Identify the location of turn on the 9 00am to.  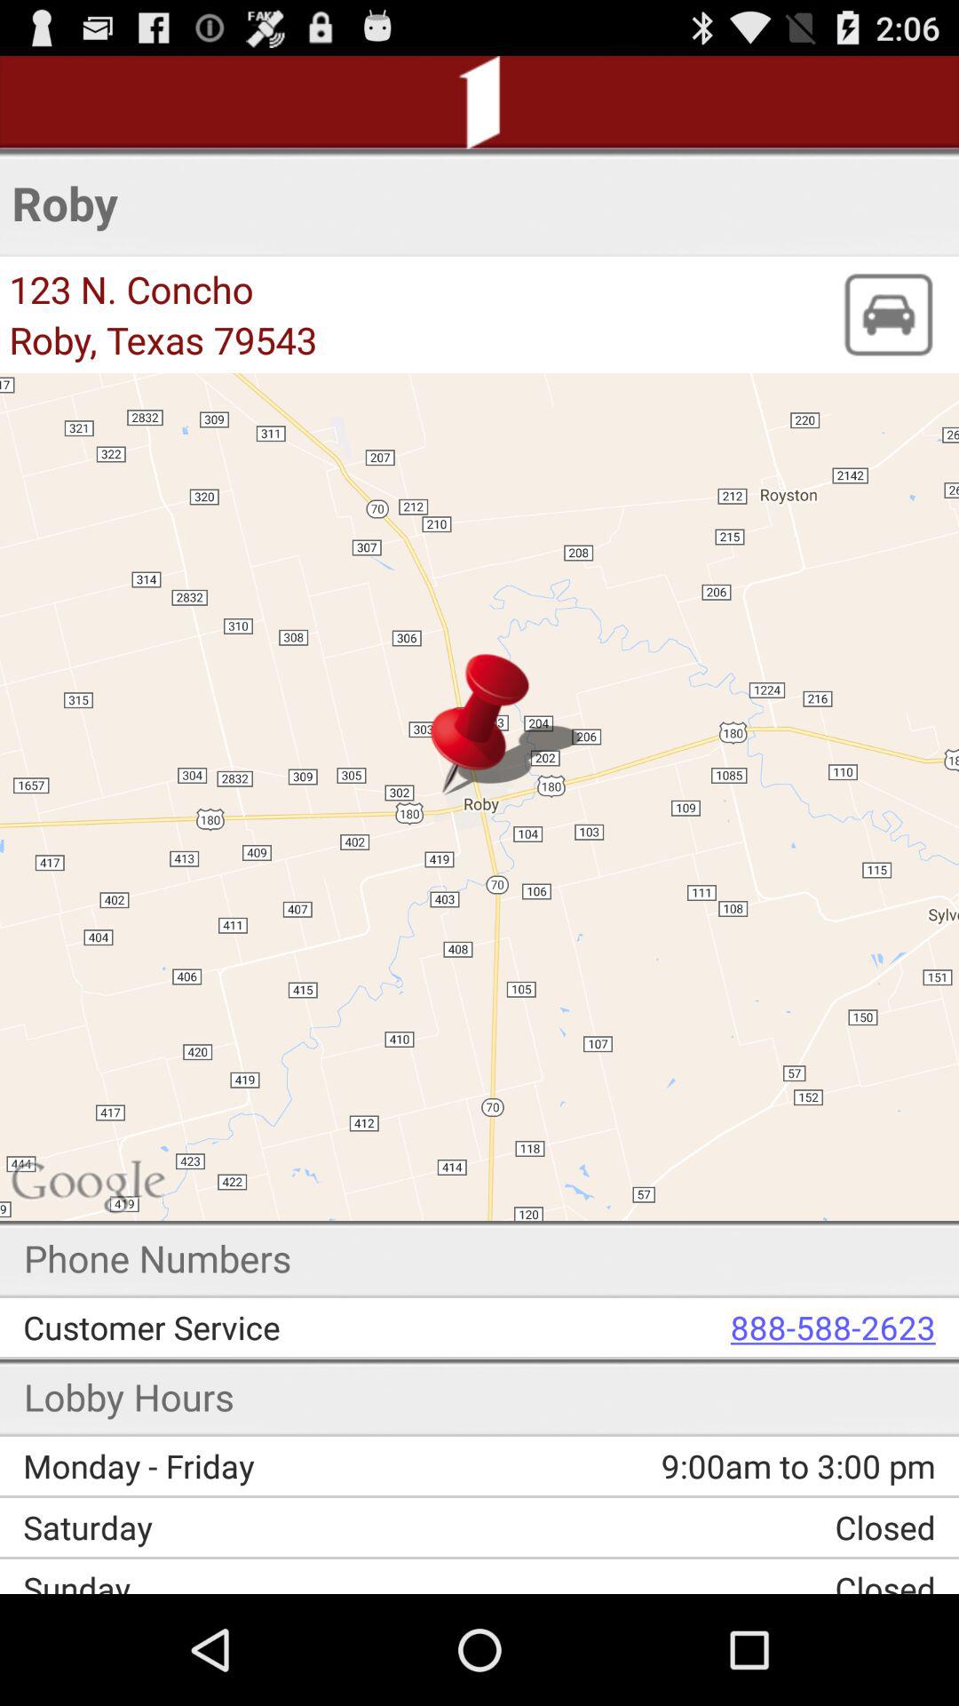
(696, 1466).